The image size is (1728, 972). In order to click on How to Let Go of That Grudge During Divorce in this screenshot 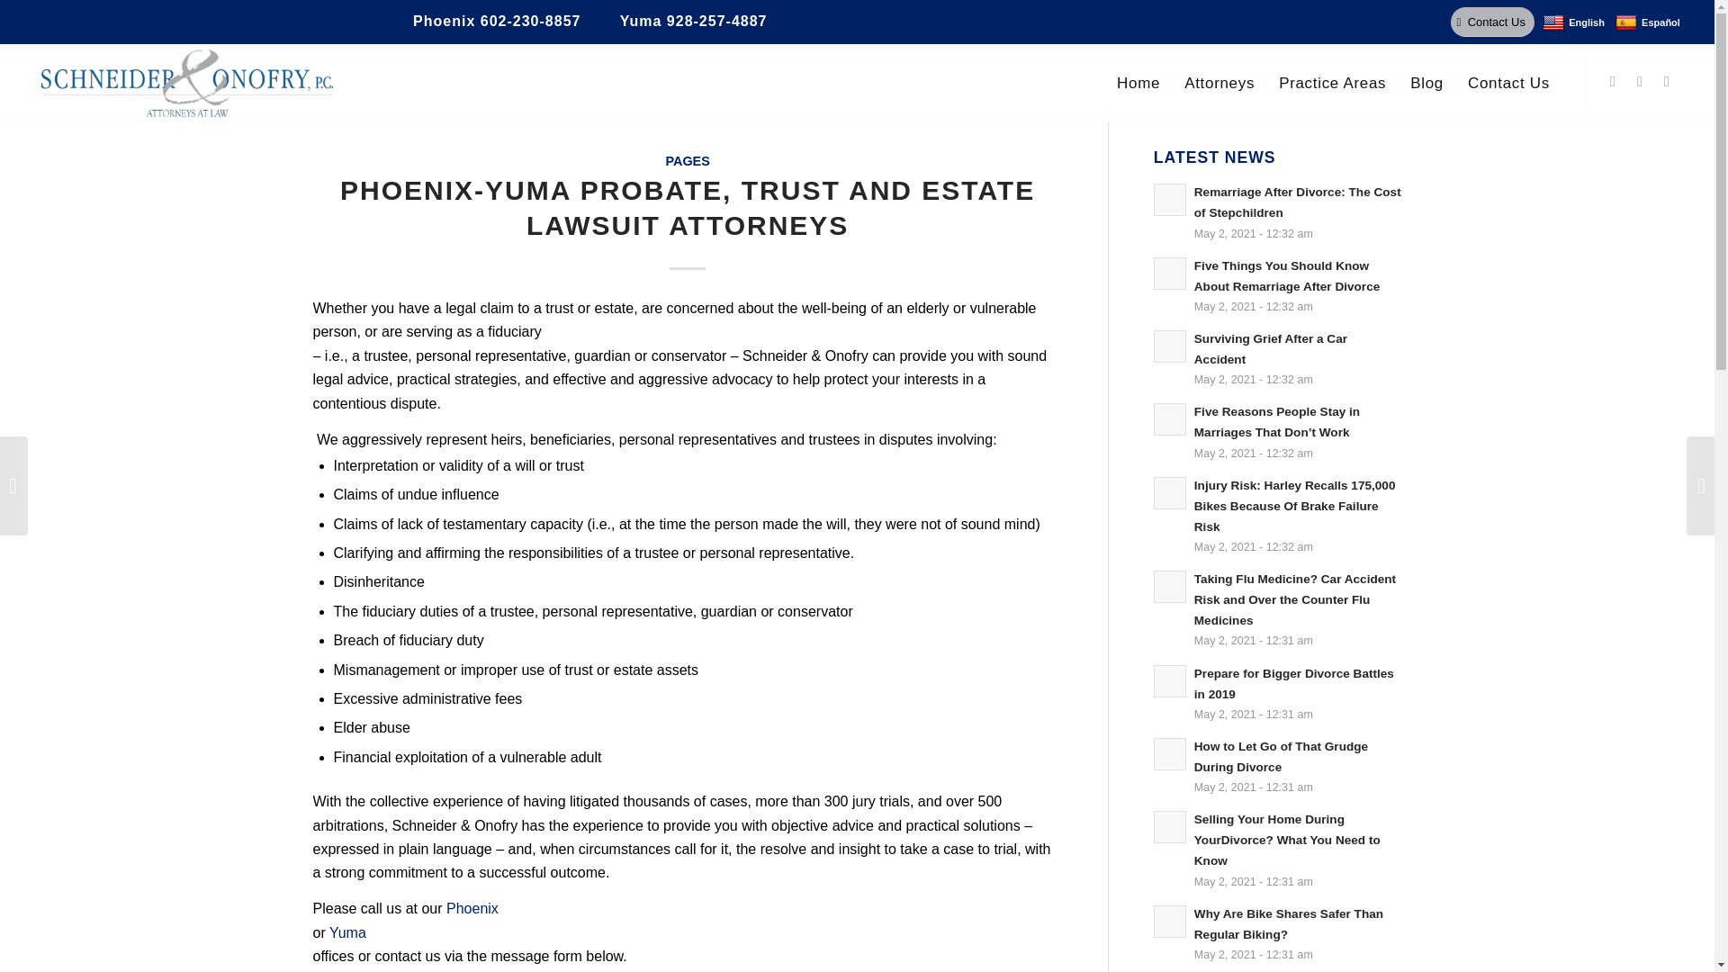, I will do `click(1278, 766)`.